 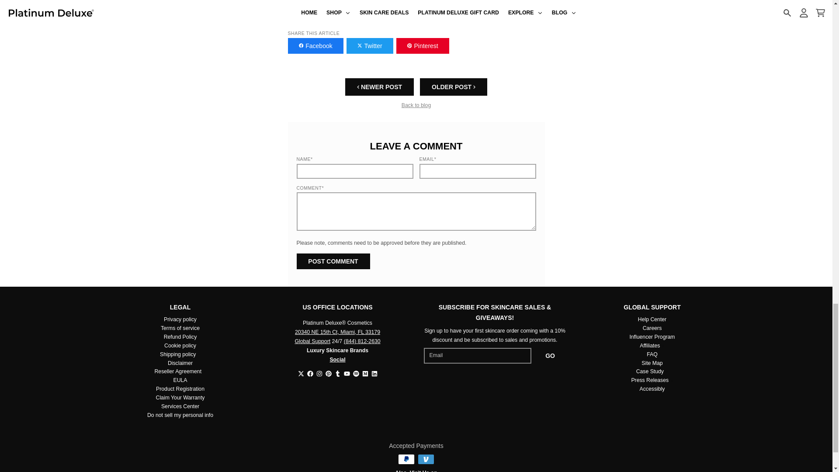 What do you see at coordinates (310, 373) in the screenshot?
I see `Facebook - Platinum Deluxe Cosmetics` at bounding box center [310, 373].